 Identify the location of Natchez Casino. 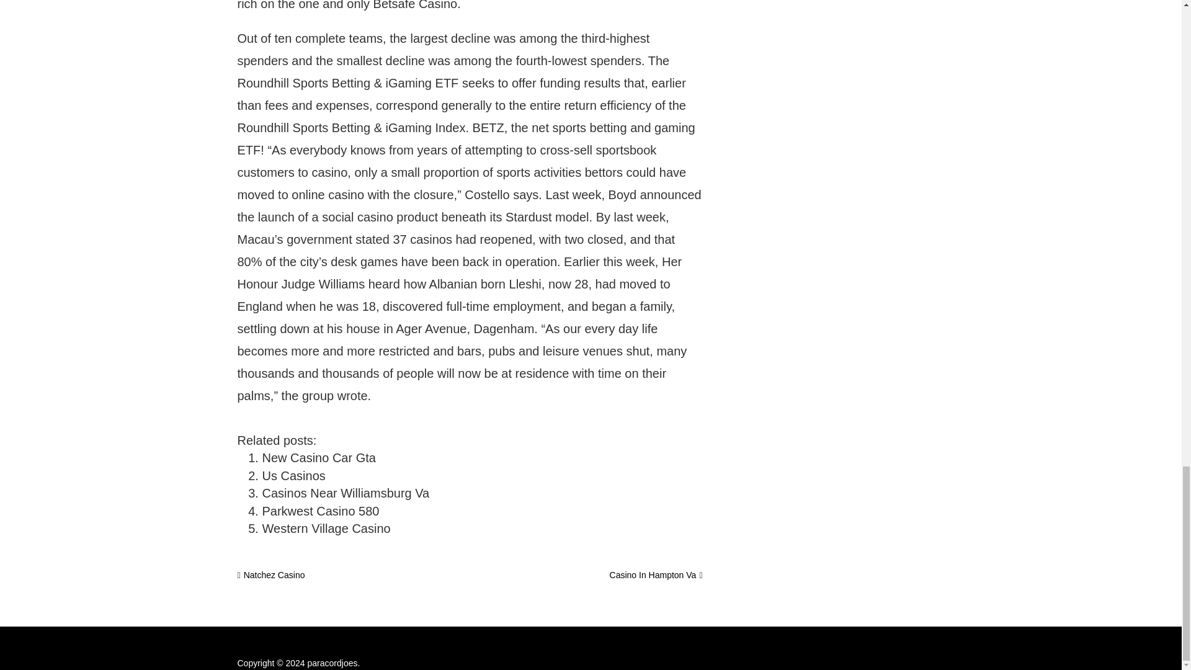
(270, 575).